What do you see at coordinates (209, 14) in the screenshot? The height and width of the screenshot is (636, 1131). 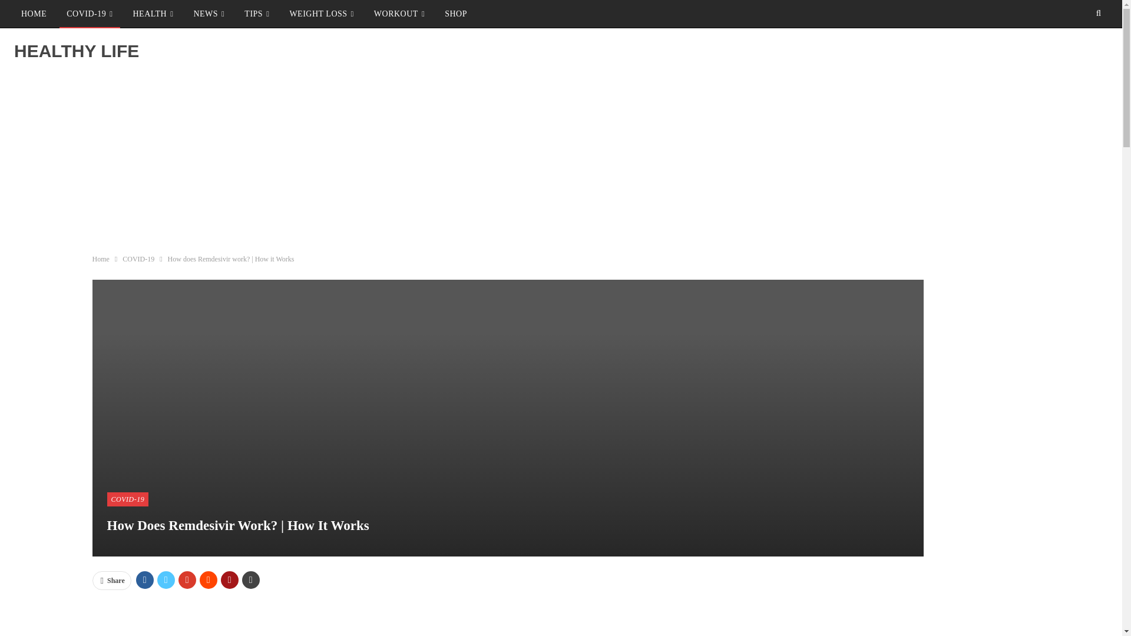 I see `NEWS` at bounding box center [209, 14].